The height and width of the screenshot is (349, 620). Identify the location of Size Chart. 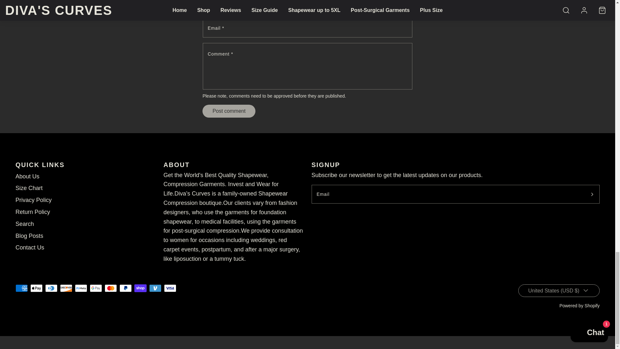
(29, 188).